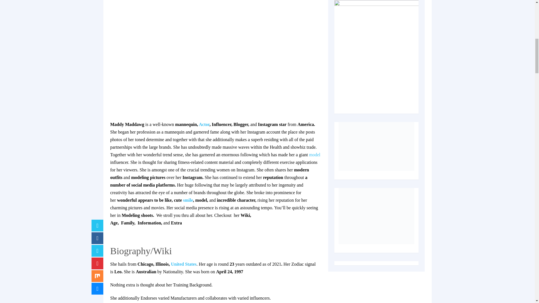 The width and height of the screenshot is (539, 303). What do you see at coordinates (204, 125) in the screenshot?
I see `Actor` at bounding box center [204, 125].